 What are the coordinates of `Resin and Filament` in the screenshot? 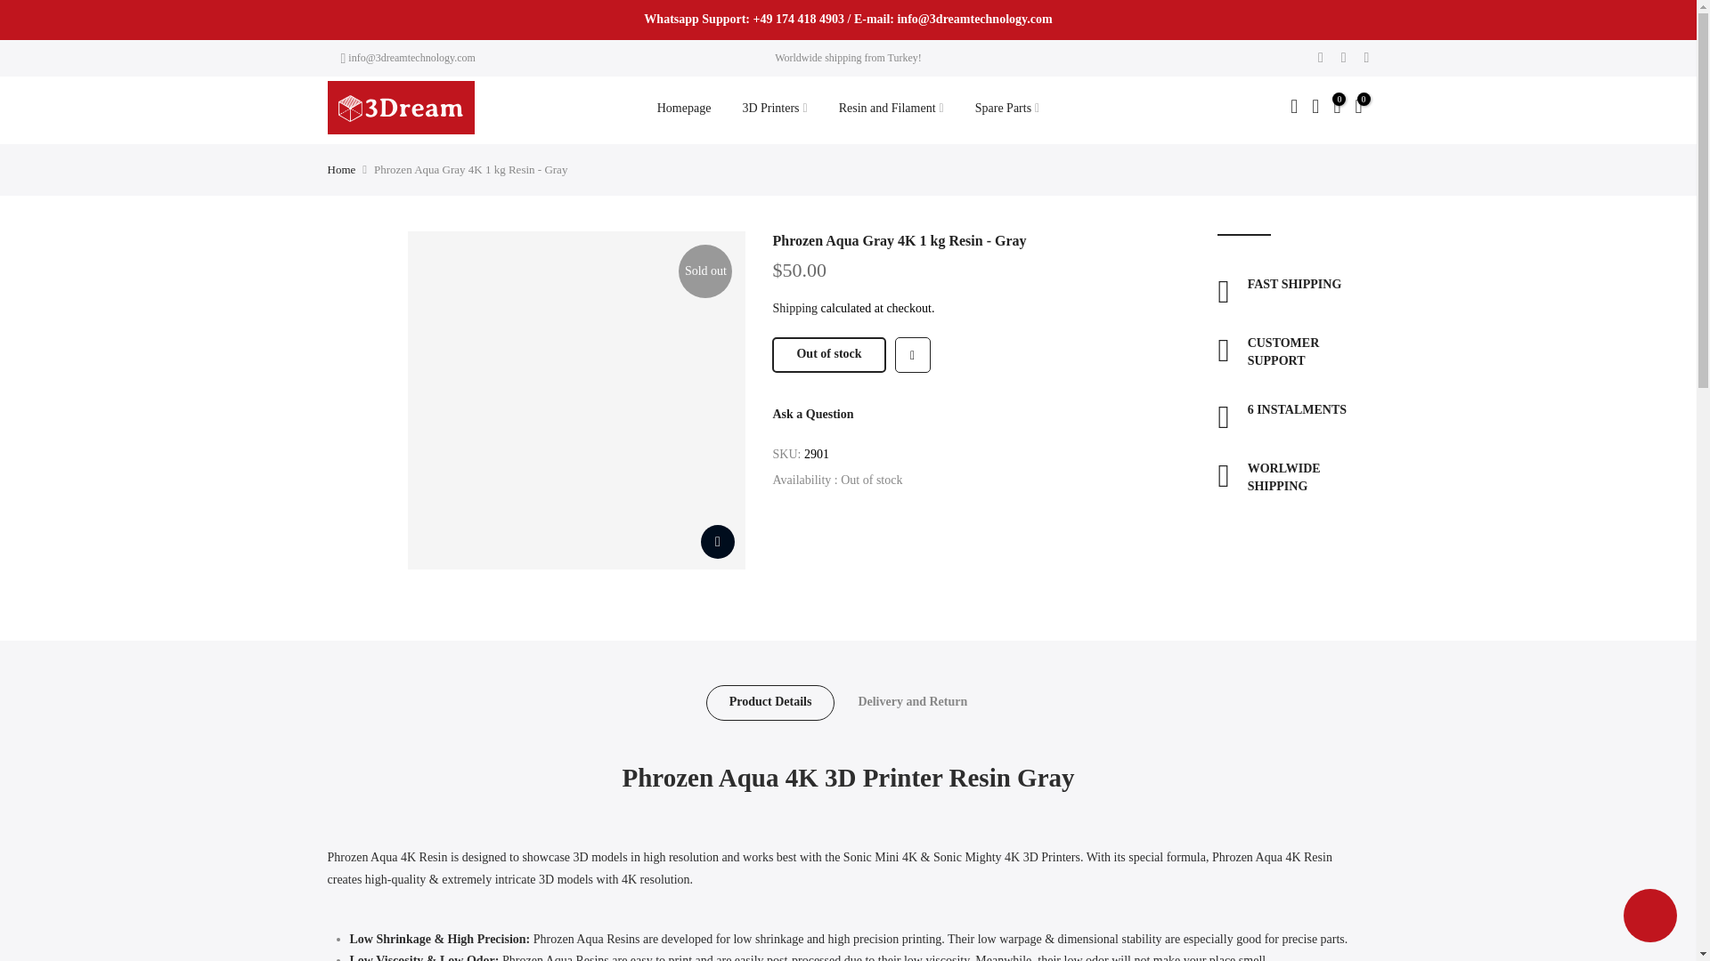 It's located at (891, 109).